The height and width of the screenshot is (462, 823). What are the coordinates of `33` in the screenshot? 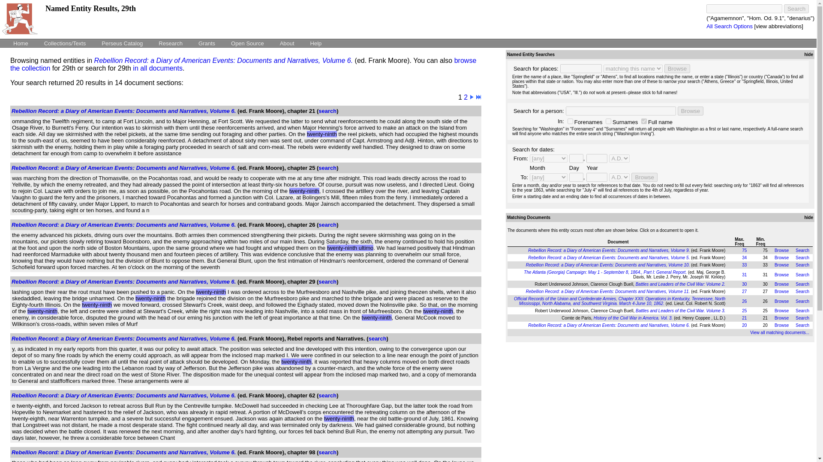 It's located at (744, 265).